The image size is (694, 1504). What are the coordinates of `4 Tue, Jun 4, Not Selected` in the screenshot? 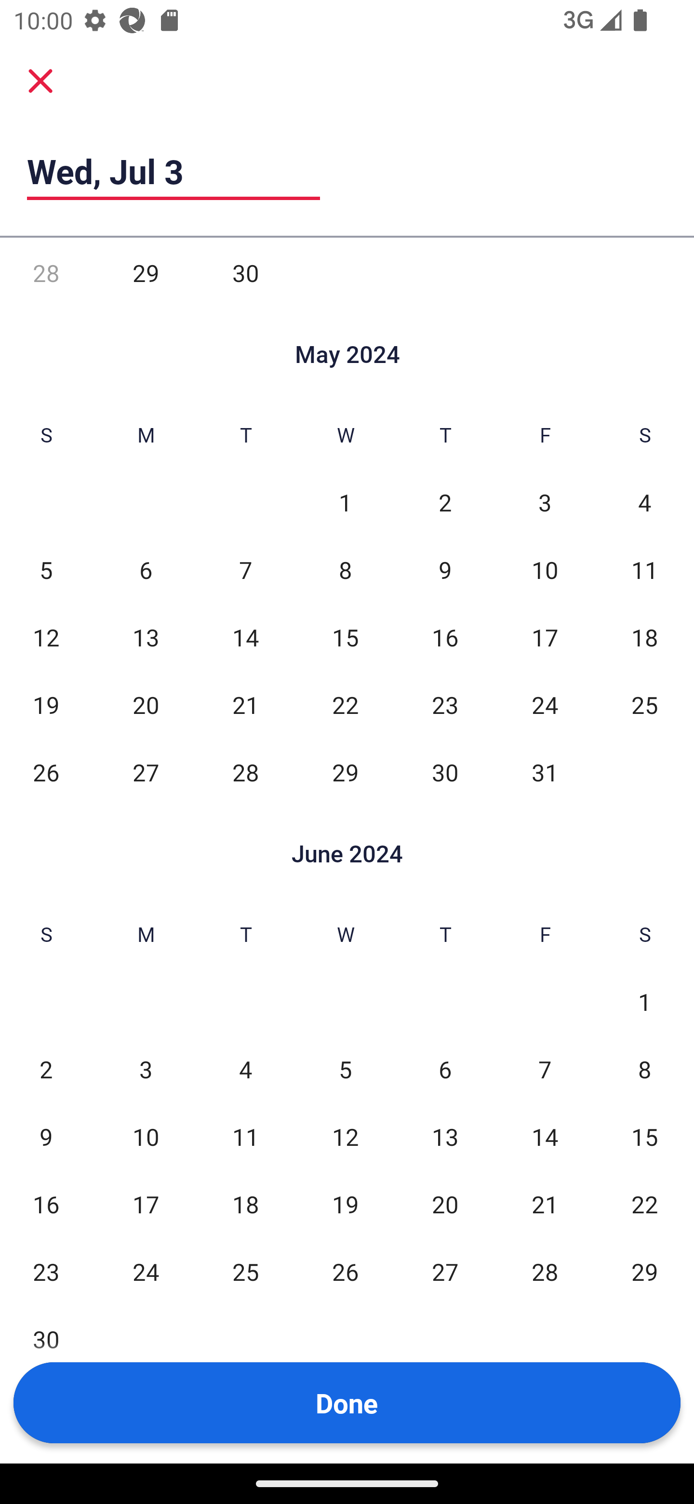 It's located at (246, 1068).